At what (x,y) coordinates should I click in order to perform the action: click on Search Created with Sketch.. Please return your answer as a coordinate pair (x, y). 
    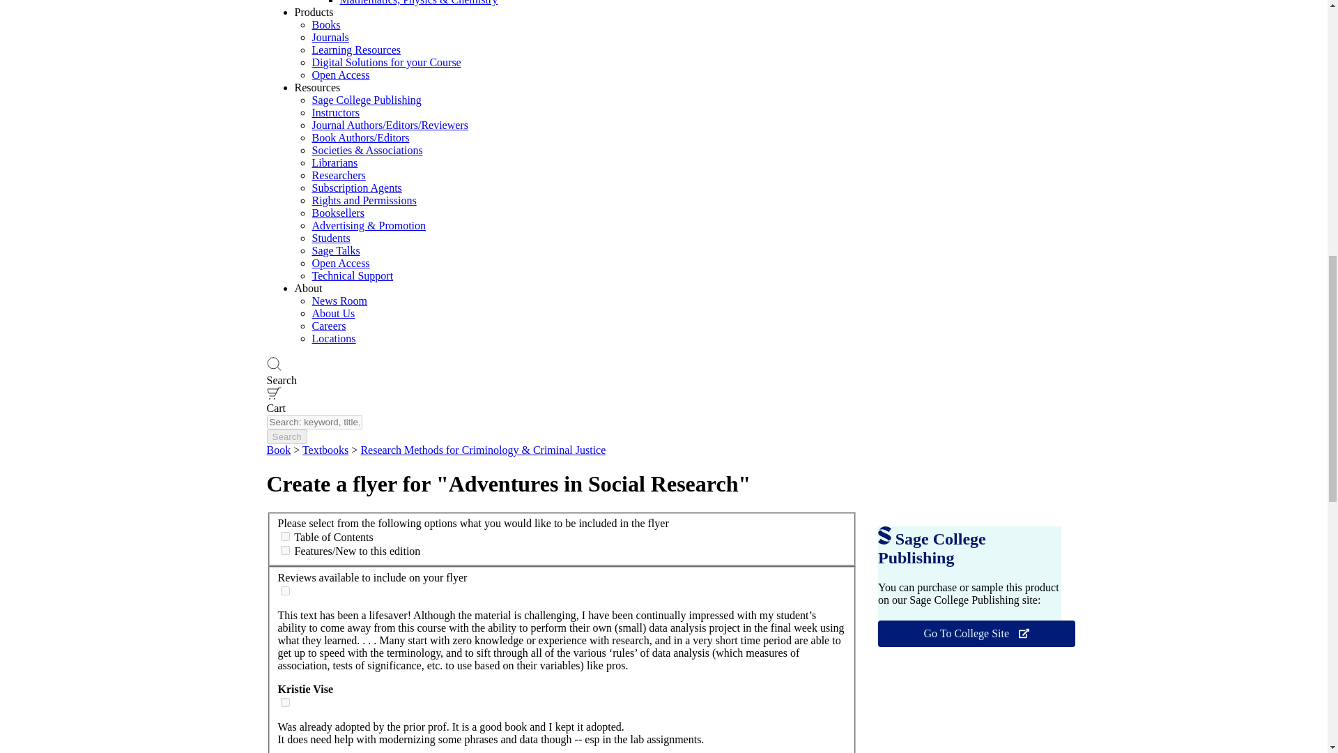
    Looking at the image, I should click on (273, 364).